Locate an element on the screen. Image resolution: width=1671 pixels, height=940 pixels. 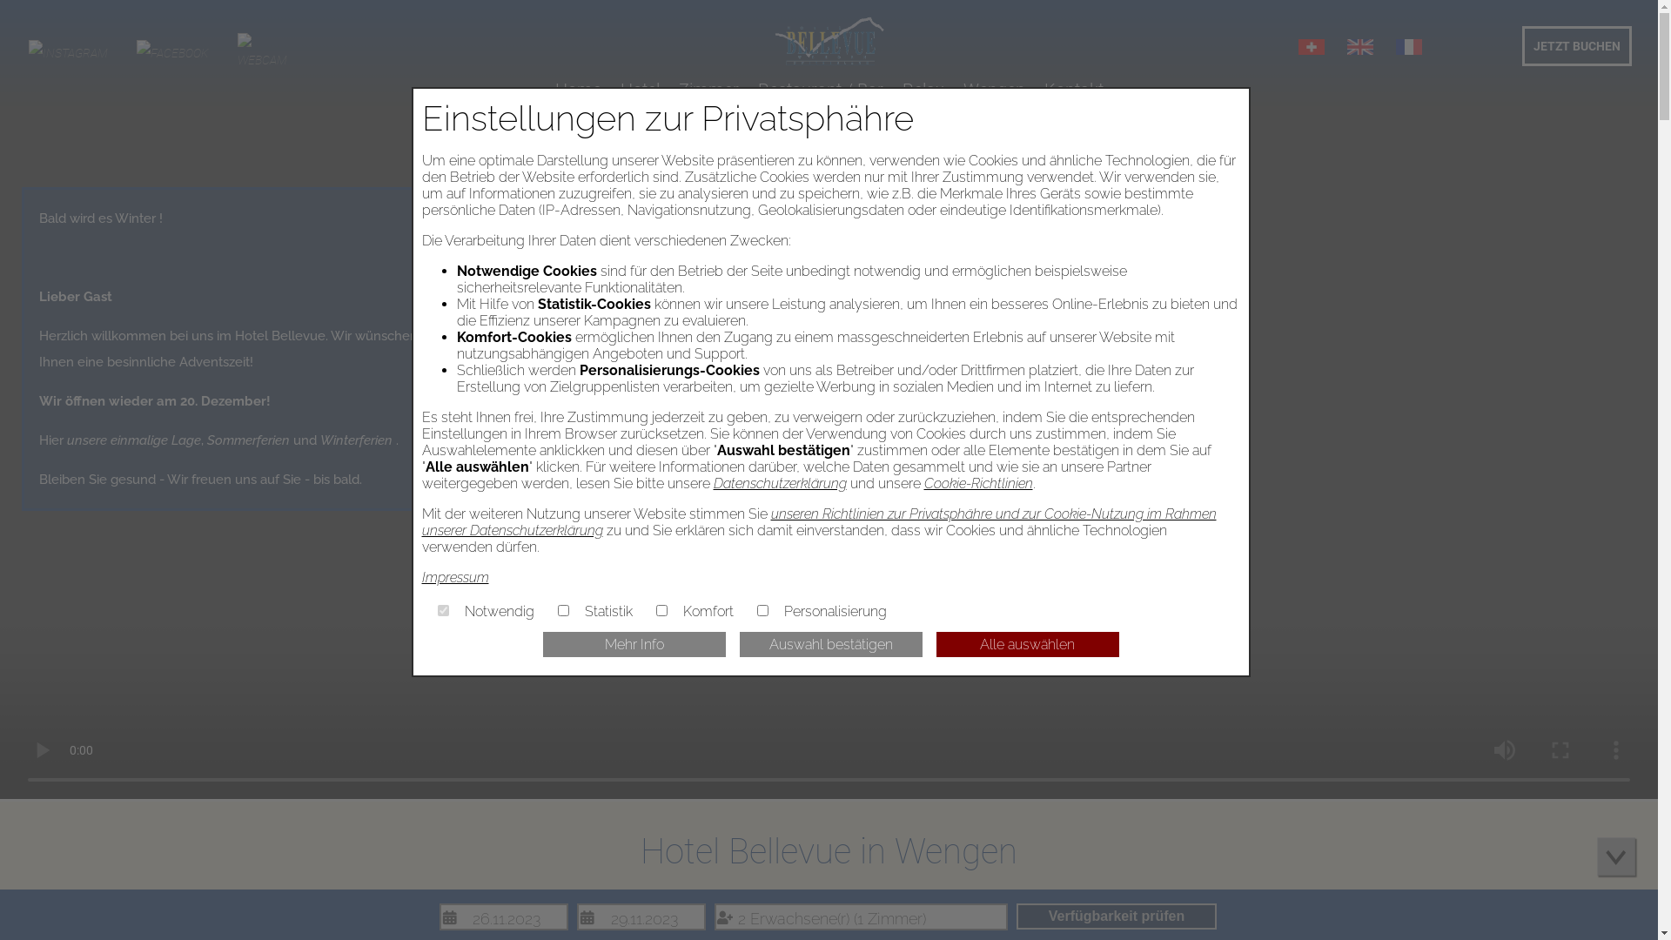
Restaurant / Bar is located at coordinates (820, 90).